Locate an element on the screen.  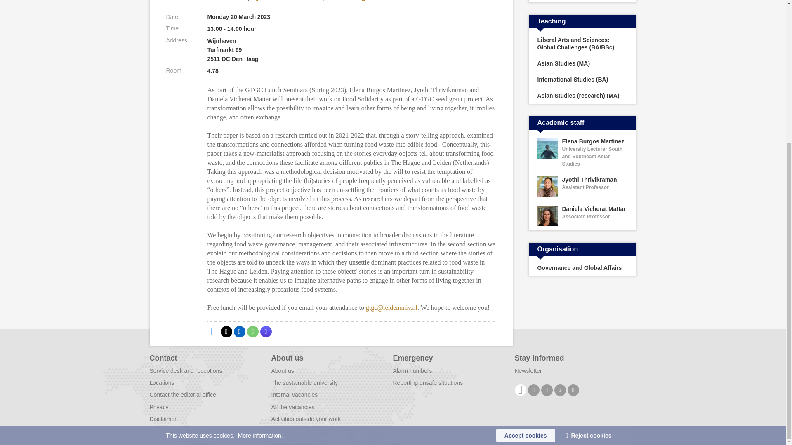
Share by WhatsApp is located at coordinates (252, 331).